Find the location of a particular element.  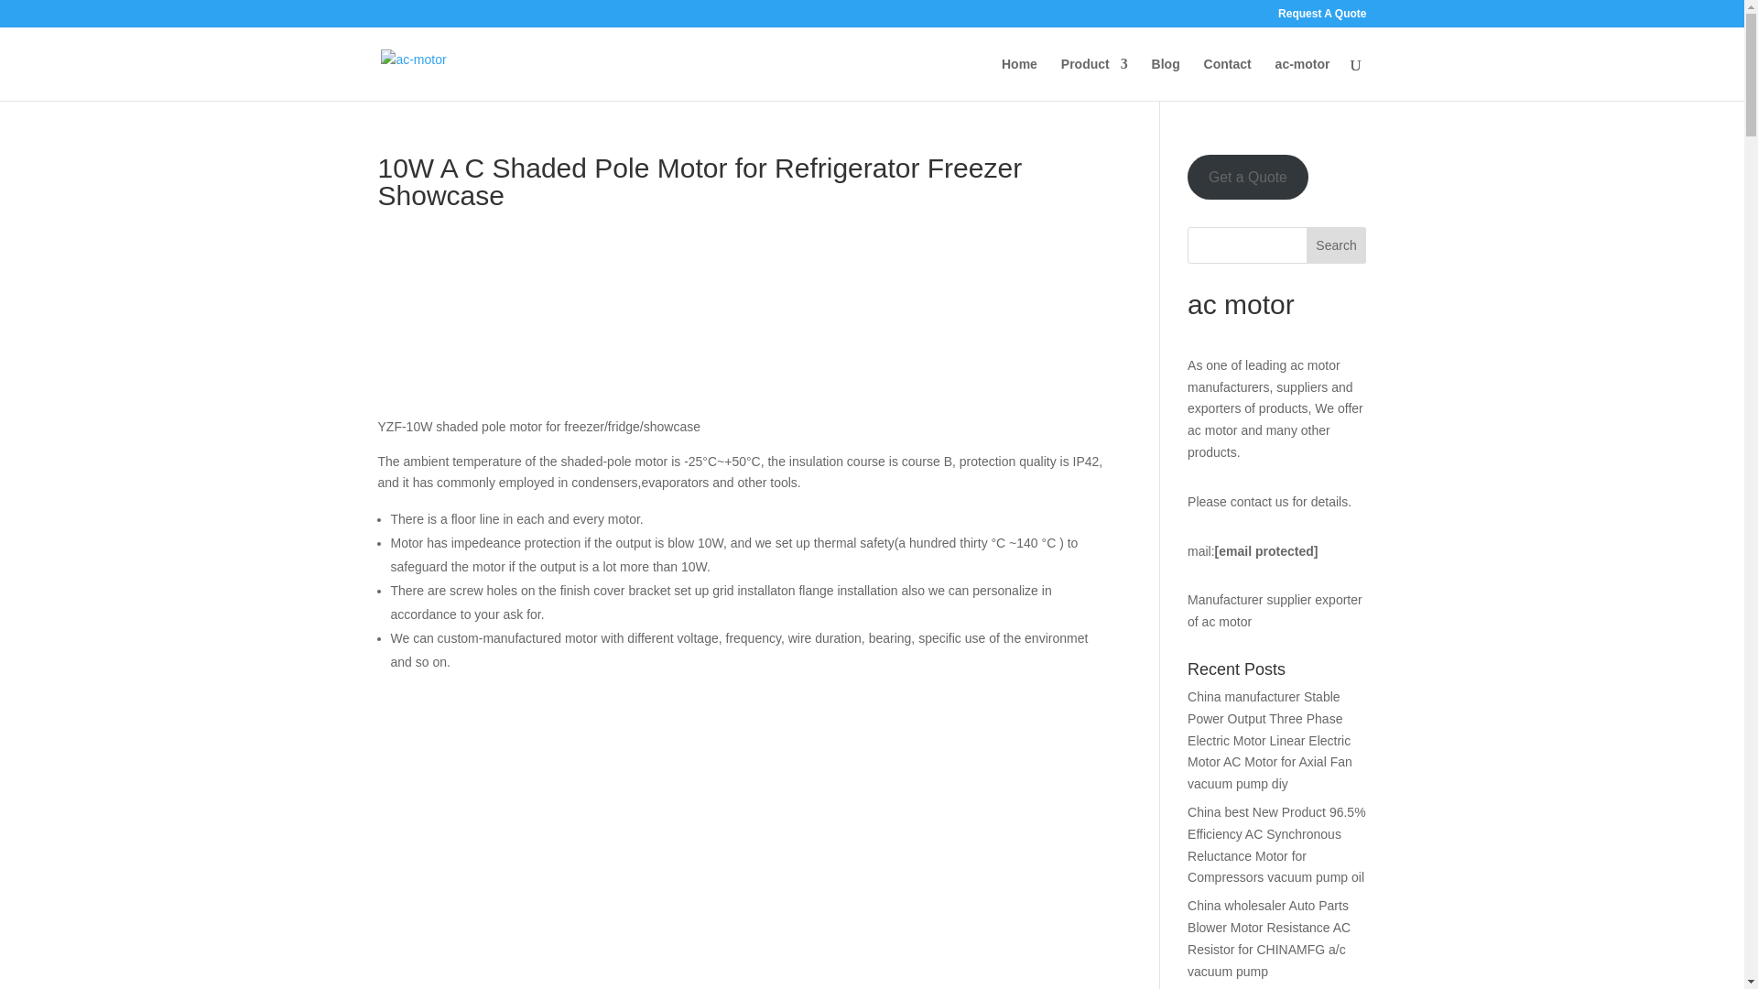

ac-motor is located at coordinates (1303, 79).